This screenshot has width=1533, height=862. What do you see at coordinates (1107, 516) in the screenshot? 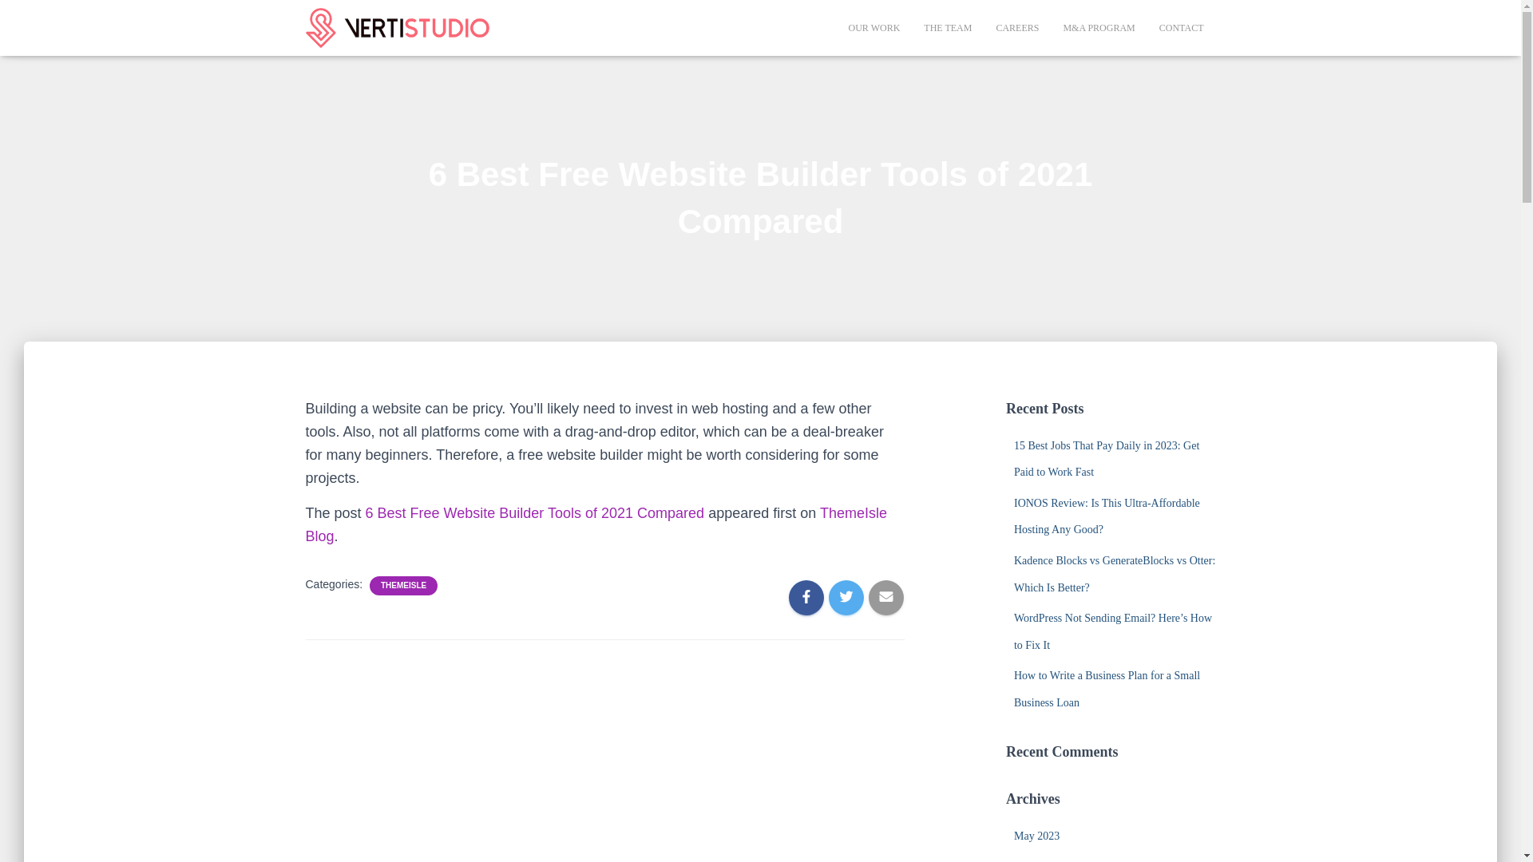
I see `IONOS Review: Is This Ultra-Affordable Hosting Any Good?` at bounding box center [1107, 516].